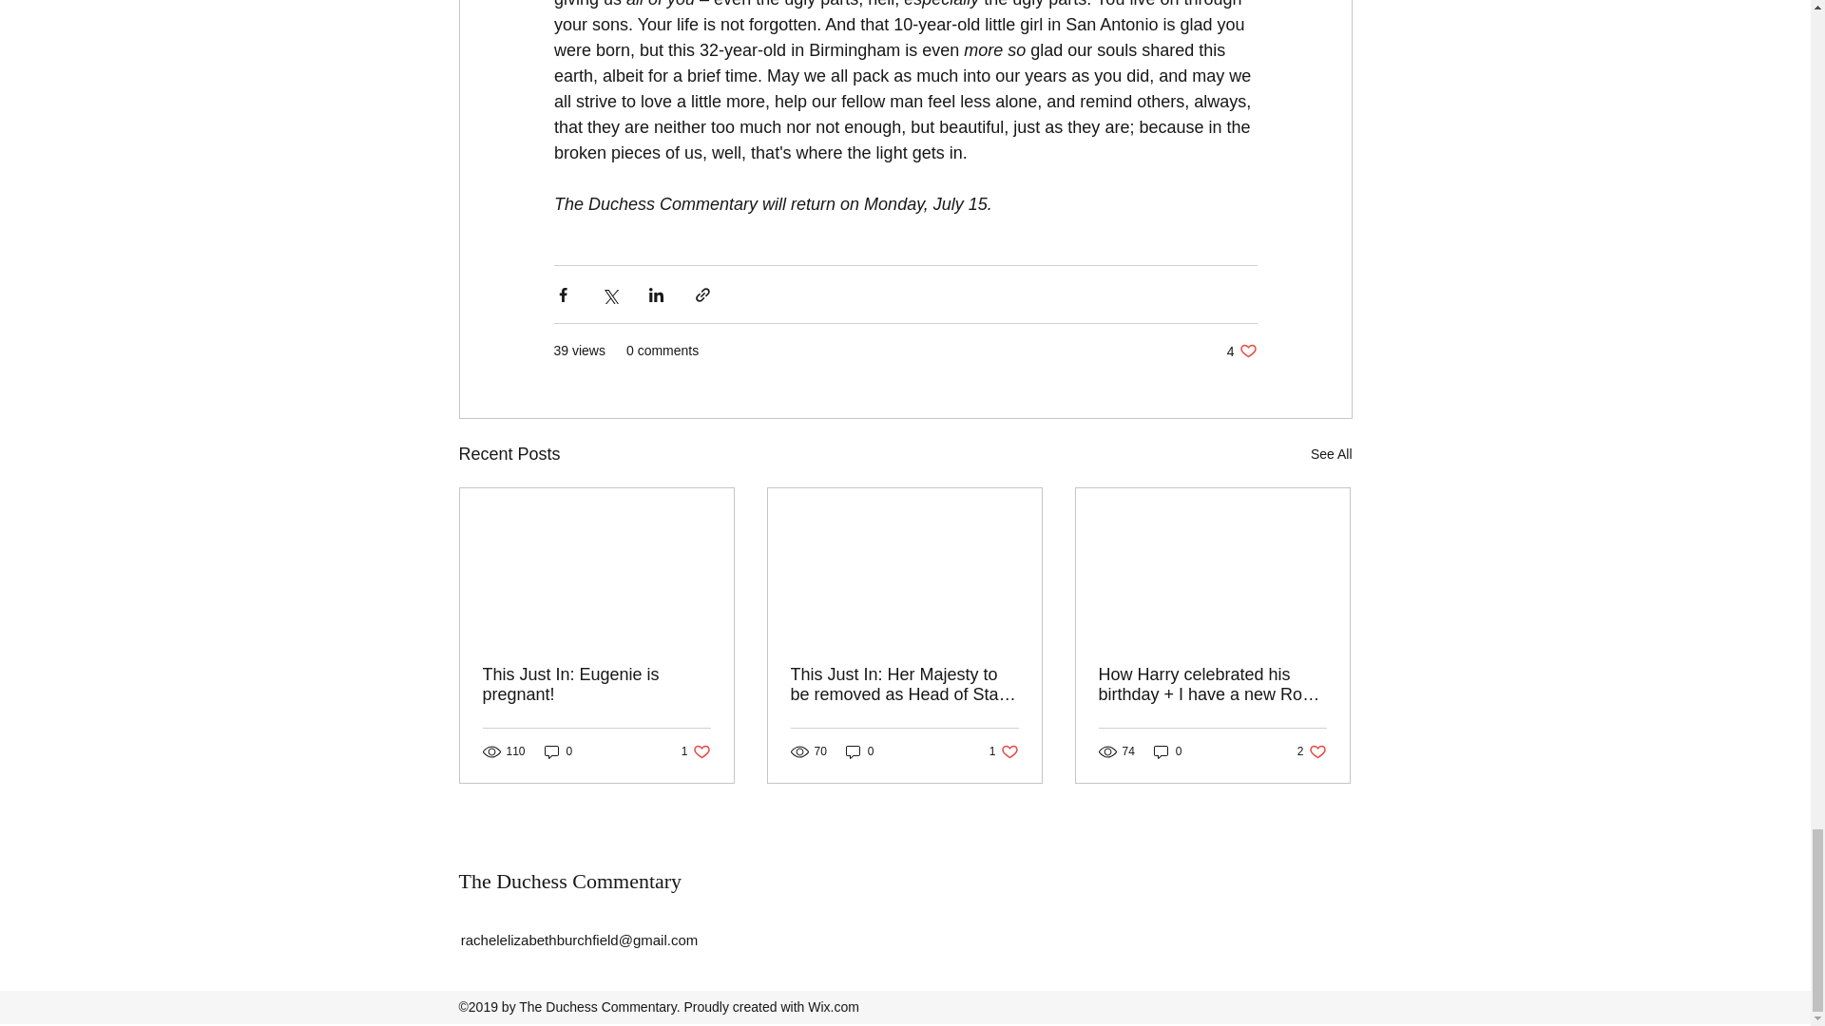 This screenshot has width=1825, height=1026. I want to click on 0, so click(859, 751).